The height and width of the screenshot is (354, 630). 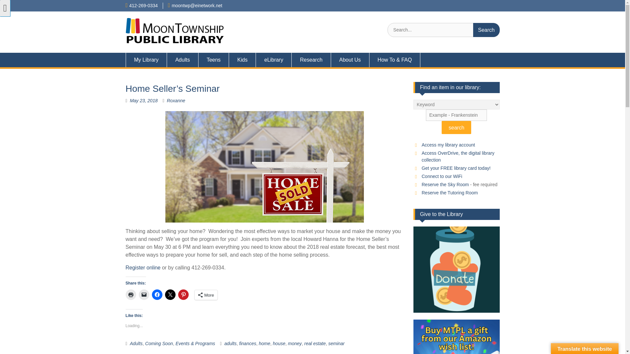 What do you see at coordinates (486, 30) in the screenshot?
I see `Search` at bounding box center [486, 30].